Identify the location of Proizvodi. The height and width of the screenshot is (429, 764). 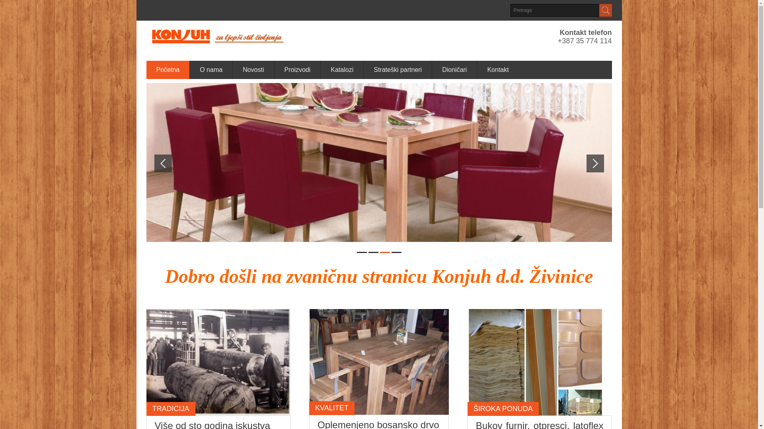
(298, 70).